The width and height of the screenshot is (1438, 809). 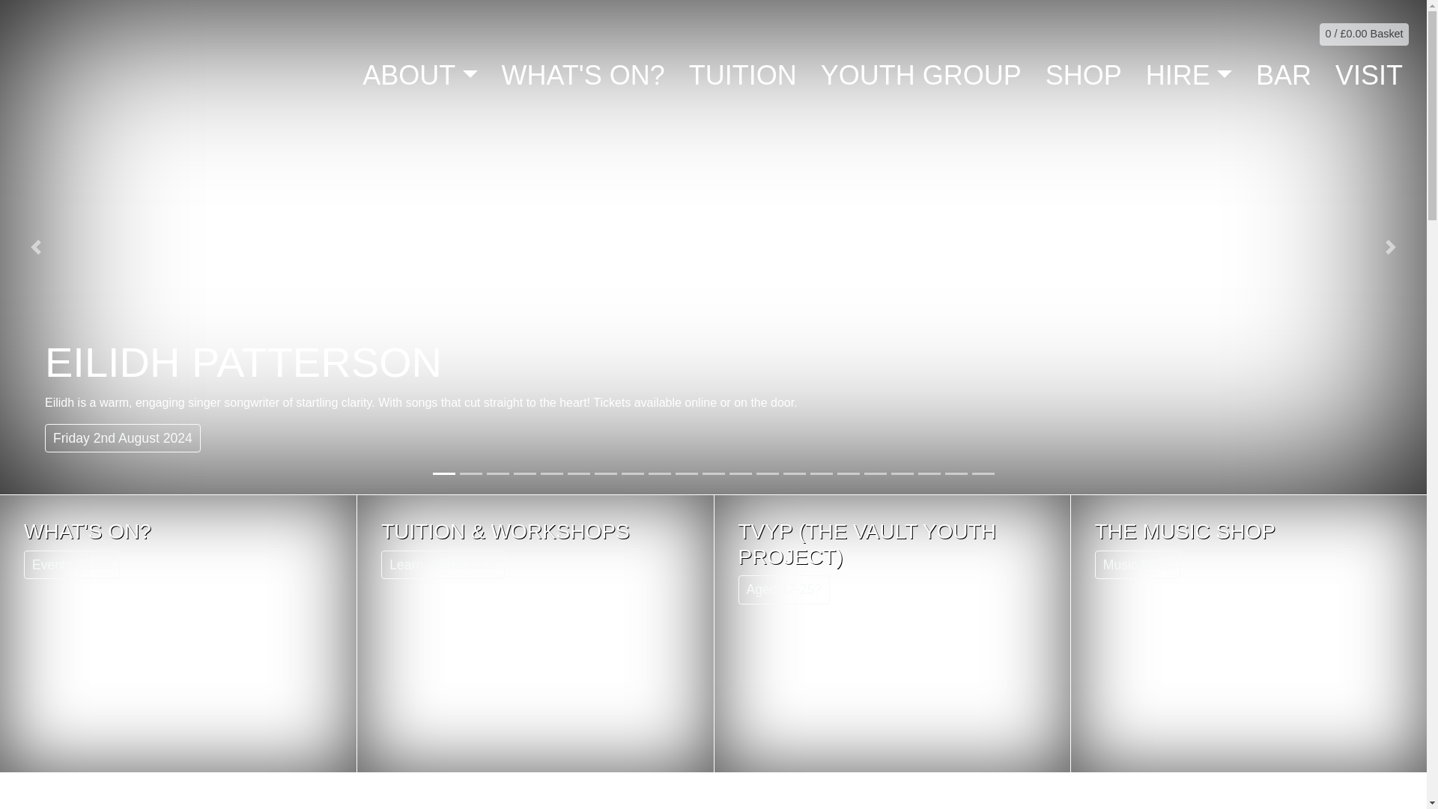 What do you see at coordinates (1369, 75) in the screenshot?
I see `VISIT` at bounding box center [1369, 75].